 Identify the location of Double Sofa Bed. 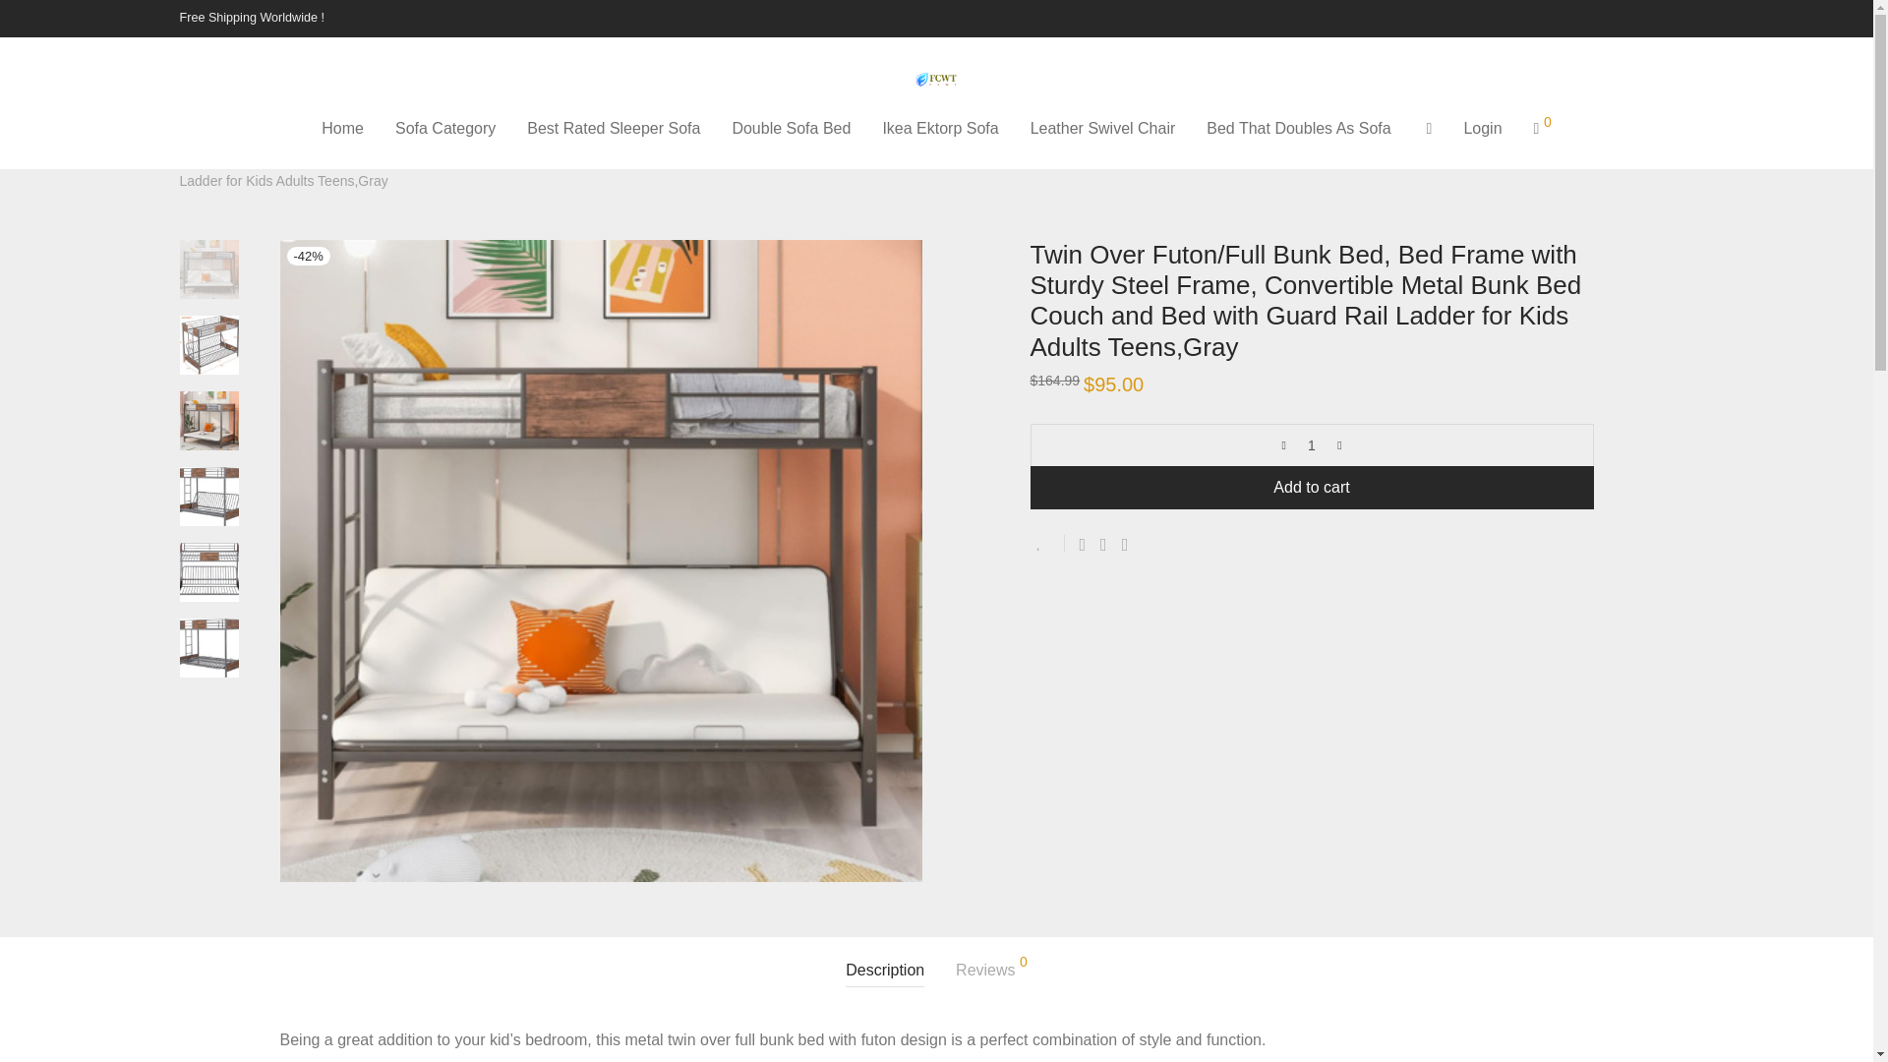
(791, 128).